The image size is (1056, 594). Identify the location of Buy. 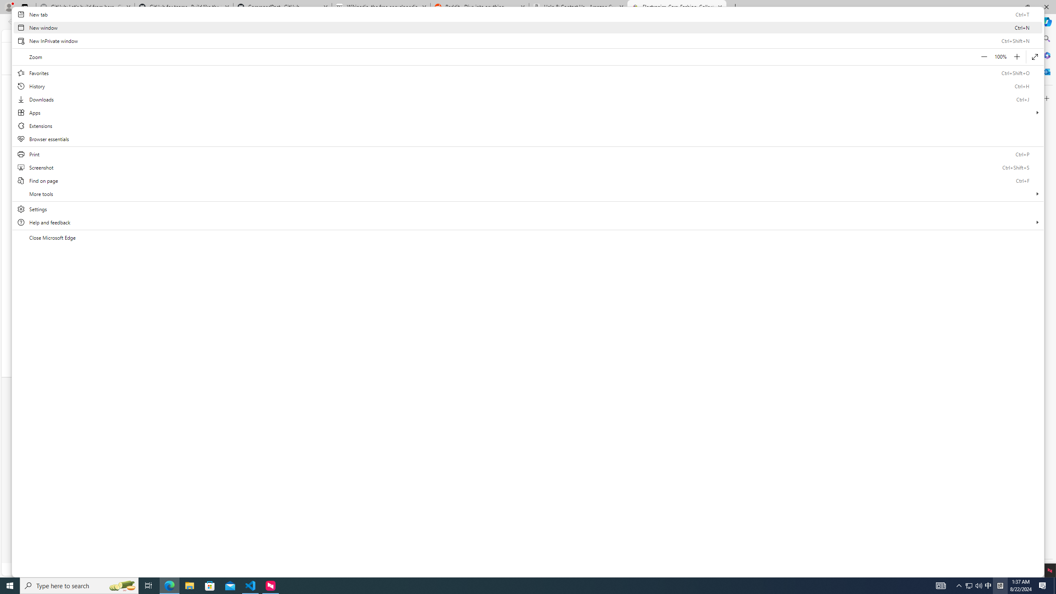
(266, 406).